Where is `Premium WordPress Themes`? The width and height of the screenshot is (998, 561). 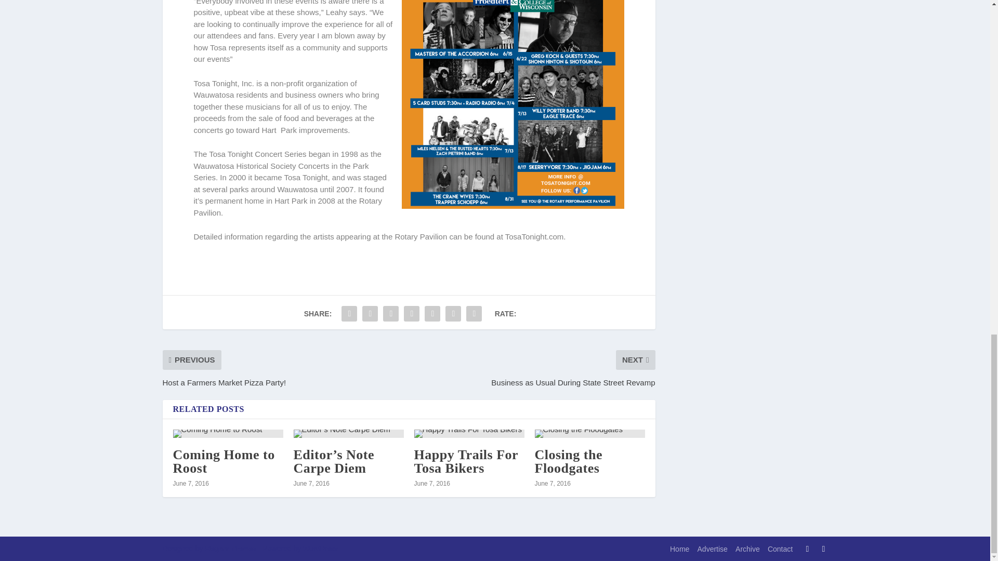
Premium WordPress Themes is located at coordinates (230, 549).